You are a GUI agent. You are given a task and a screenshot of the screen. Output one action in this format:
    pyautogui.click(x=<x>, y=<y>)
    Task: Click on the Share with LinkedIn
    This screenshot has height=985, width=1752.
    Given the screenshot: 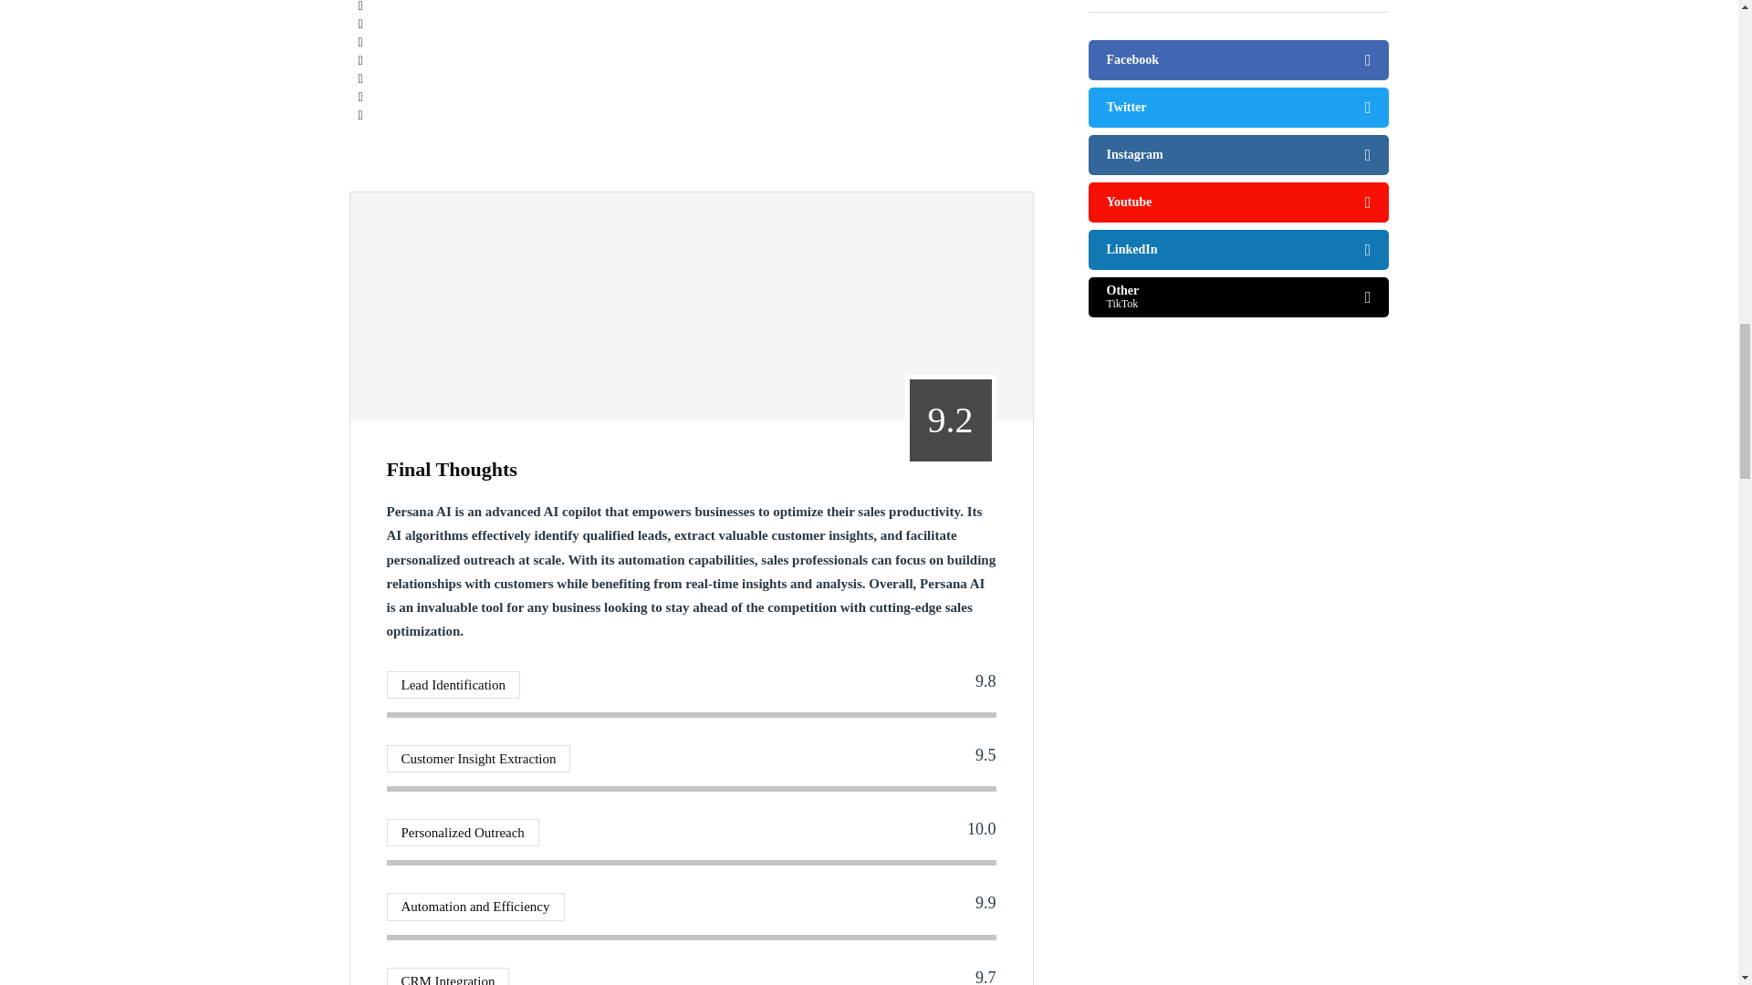 What is the action you would take?
    pyautogui.click(x=360, y=42)
    